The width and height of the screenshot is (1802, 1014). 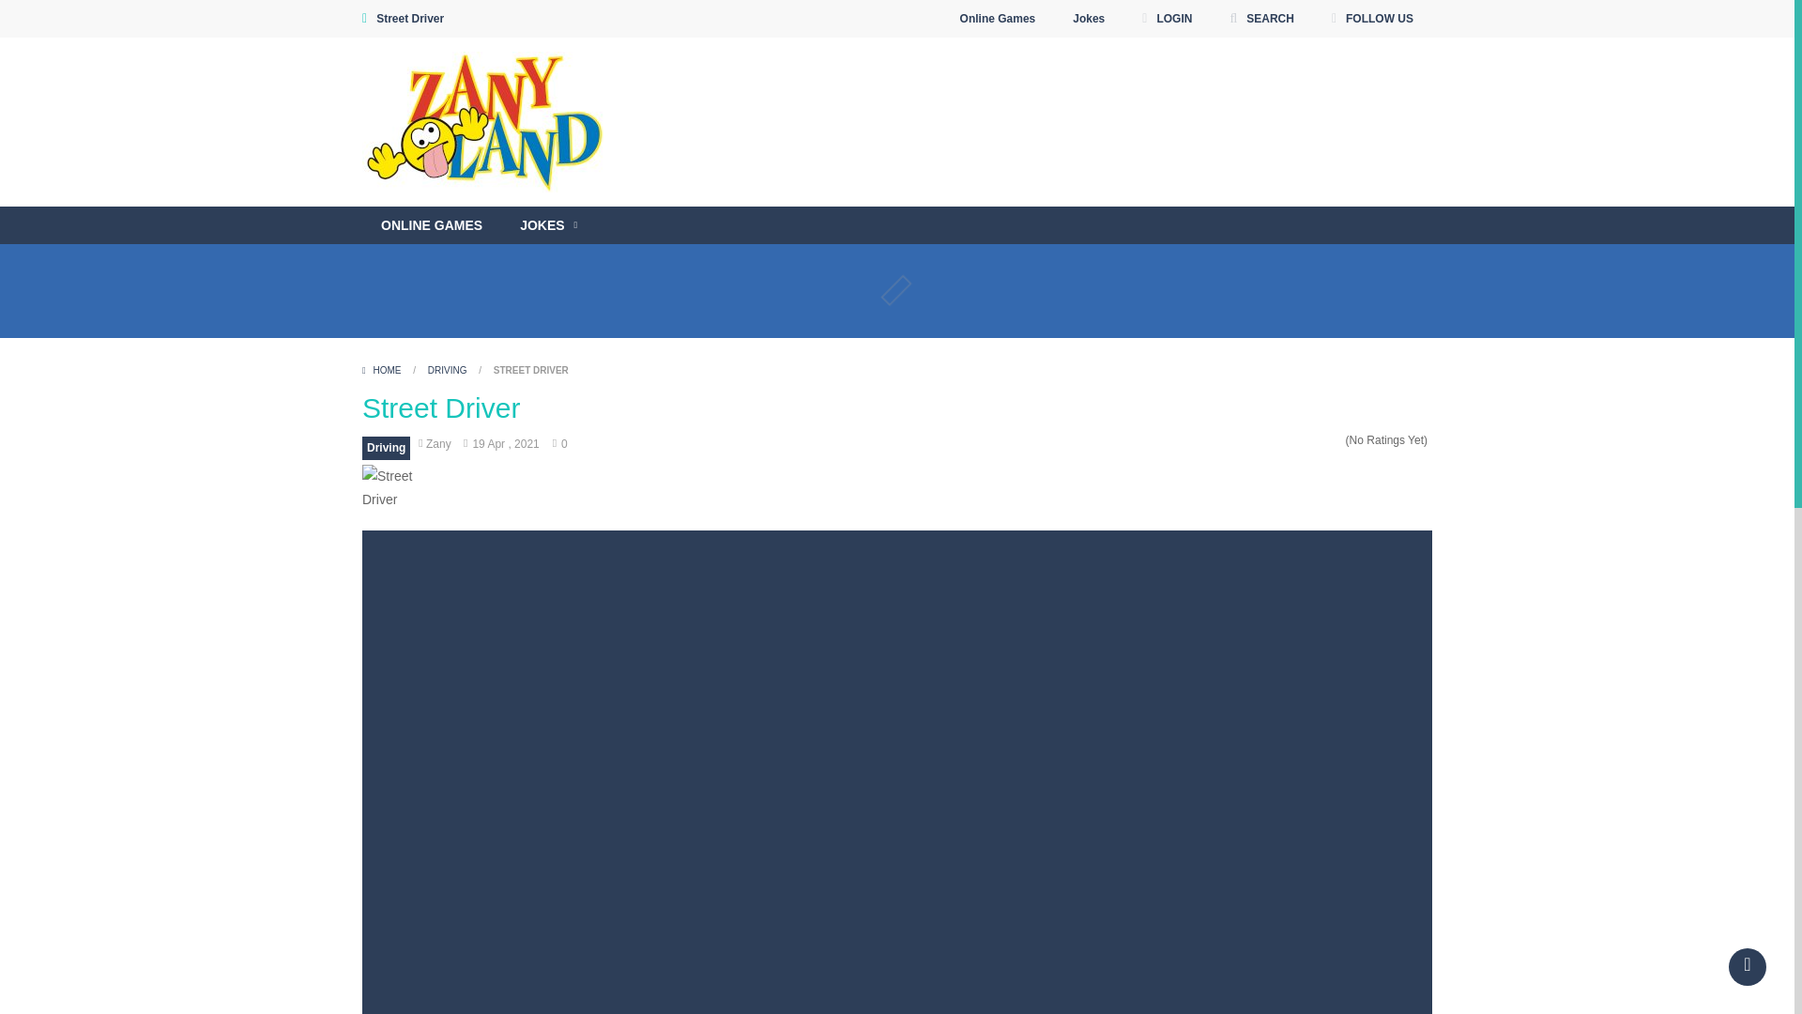 What do you see at coordinates (548, 225) in the screenshot?
I see `JOKES` at bounding box center [548, 225].